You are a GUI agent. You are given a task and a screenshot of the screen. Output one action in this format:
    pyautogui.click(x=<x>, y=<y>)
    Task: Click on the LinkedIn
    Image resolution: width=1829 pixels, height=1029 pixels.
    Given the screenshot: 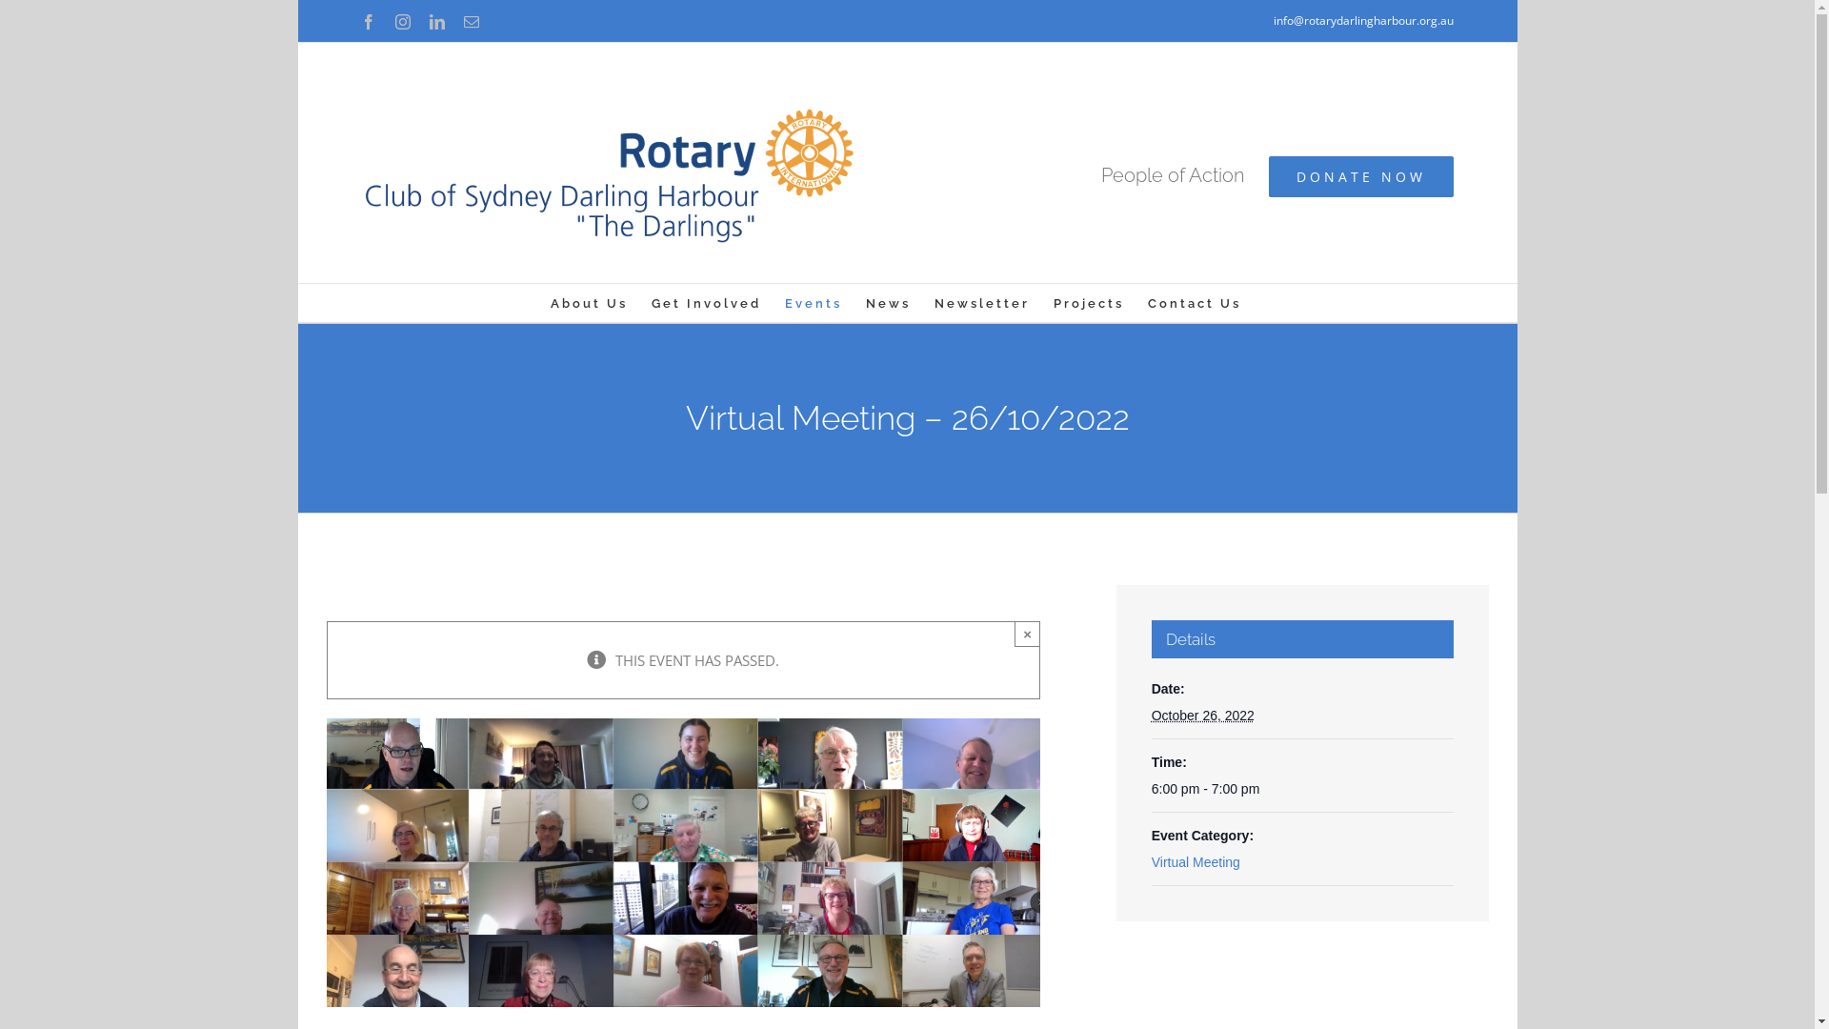 What is the action you would take?
    pyautogui.click(x=437, y=22)
    